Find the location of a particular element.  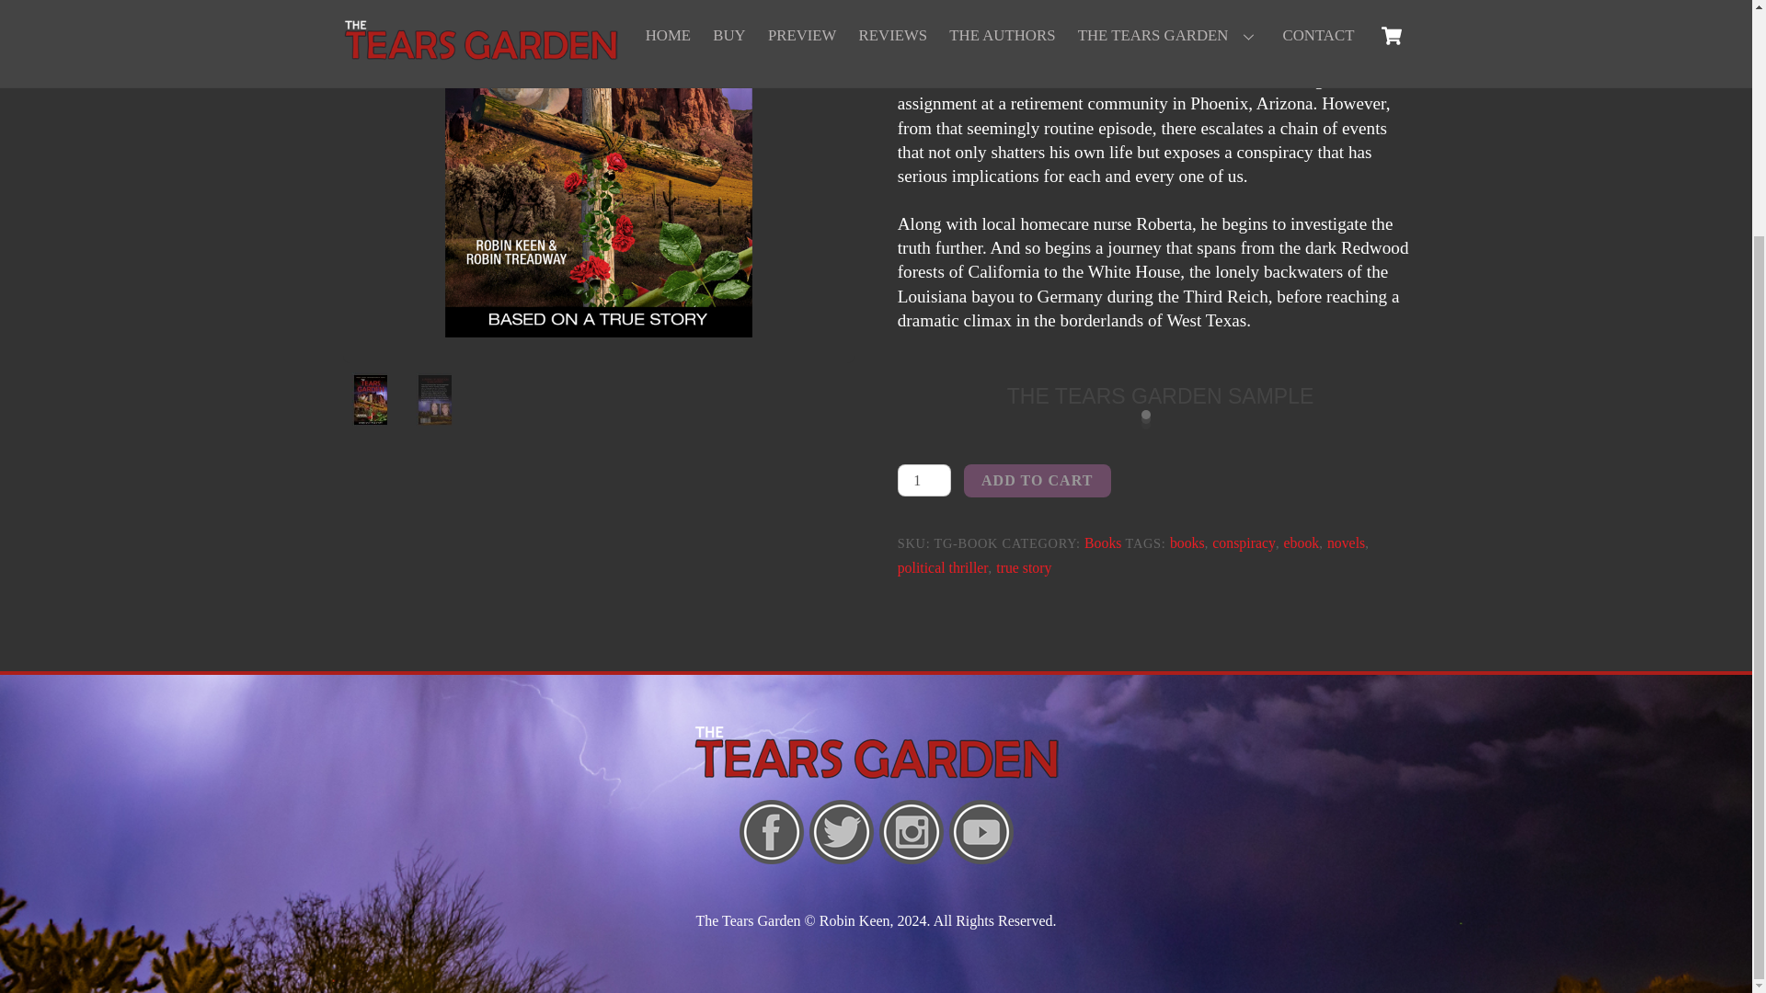

novels is located at coordinates (1347, 542).